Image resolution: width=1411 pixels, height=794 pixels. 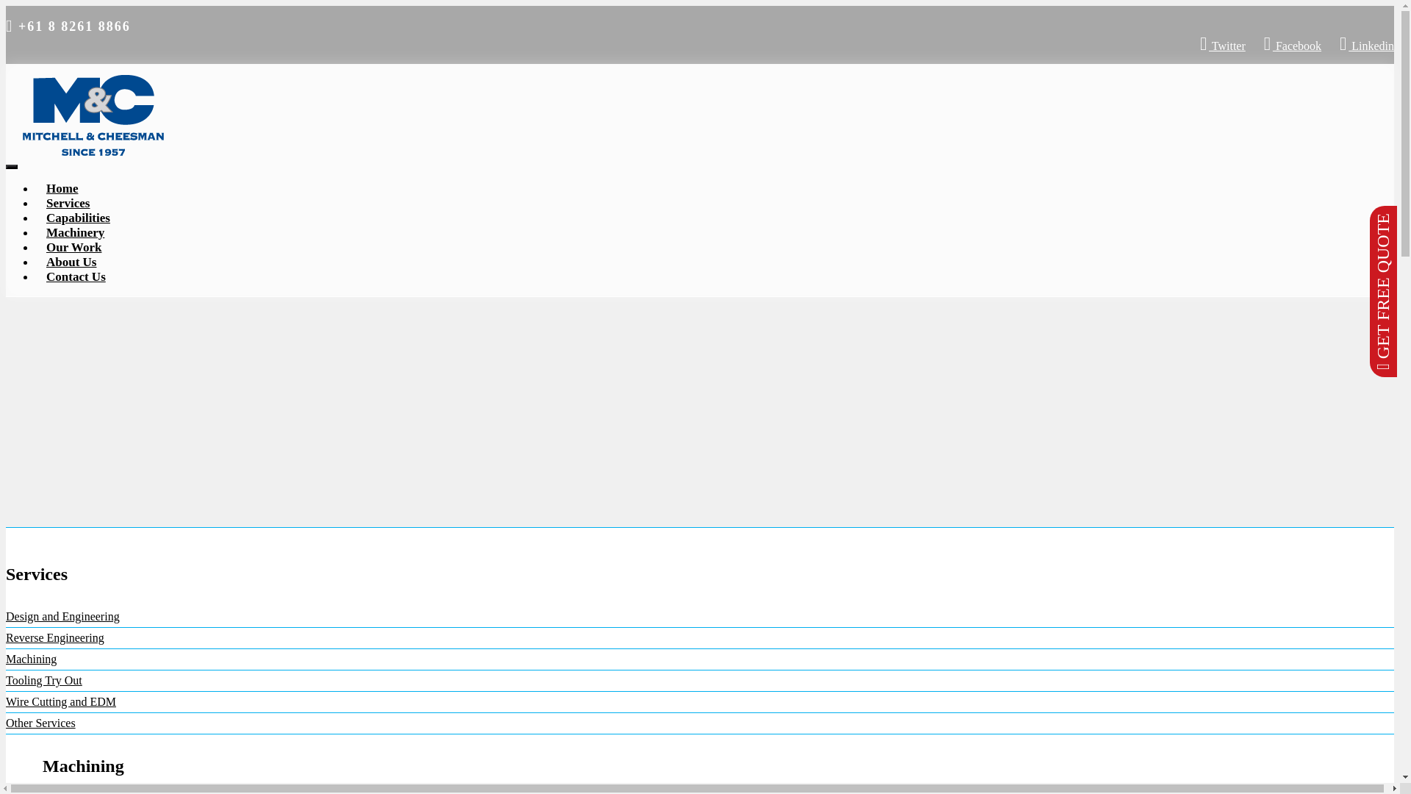 What do you see at coordinates (700, 659) in the screenshot?
I see `Machining` at bounding box center [700, 659].